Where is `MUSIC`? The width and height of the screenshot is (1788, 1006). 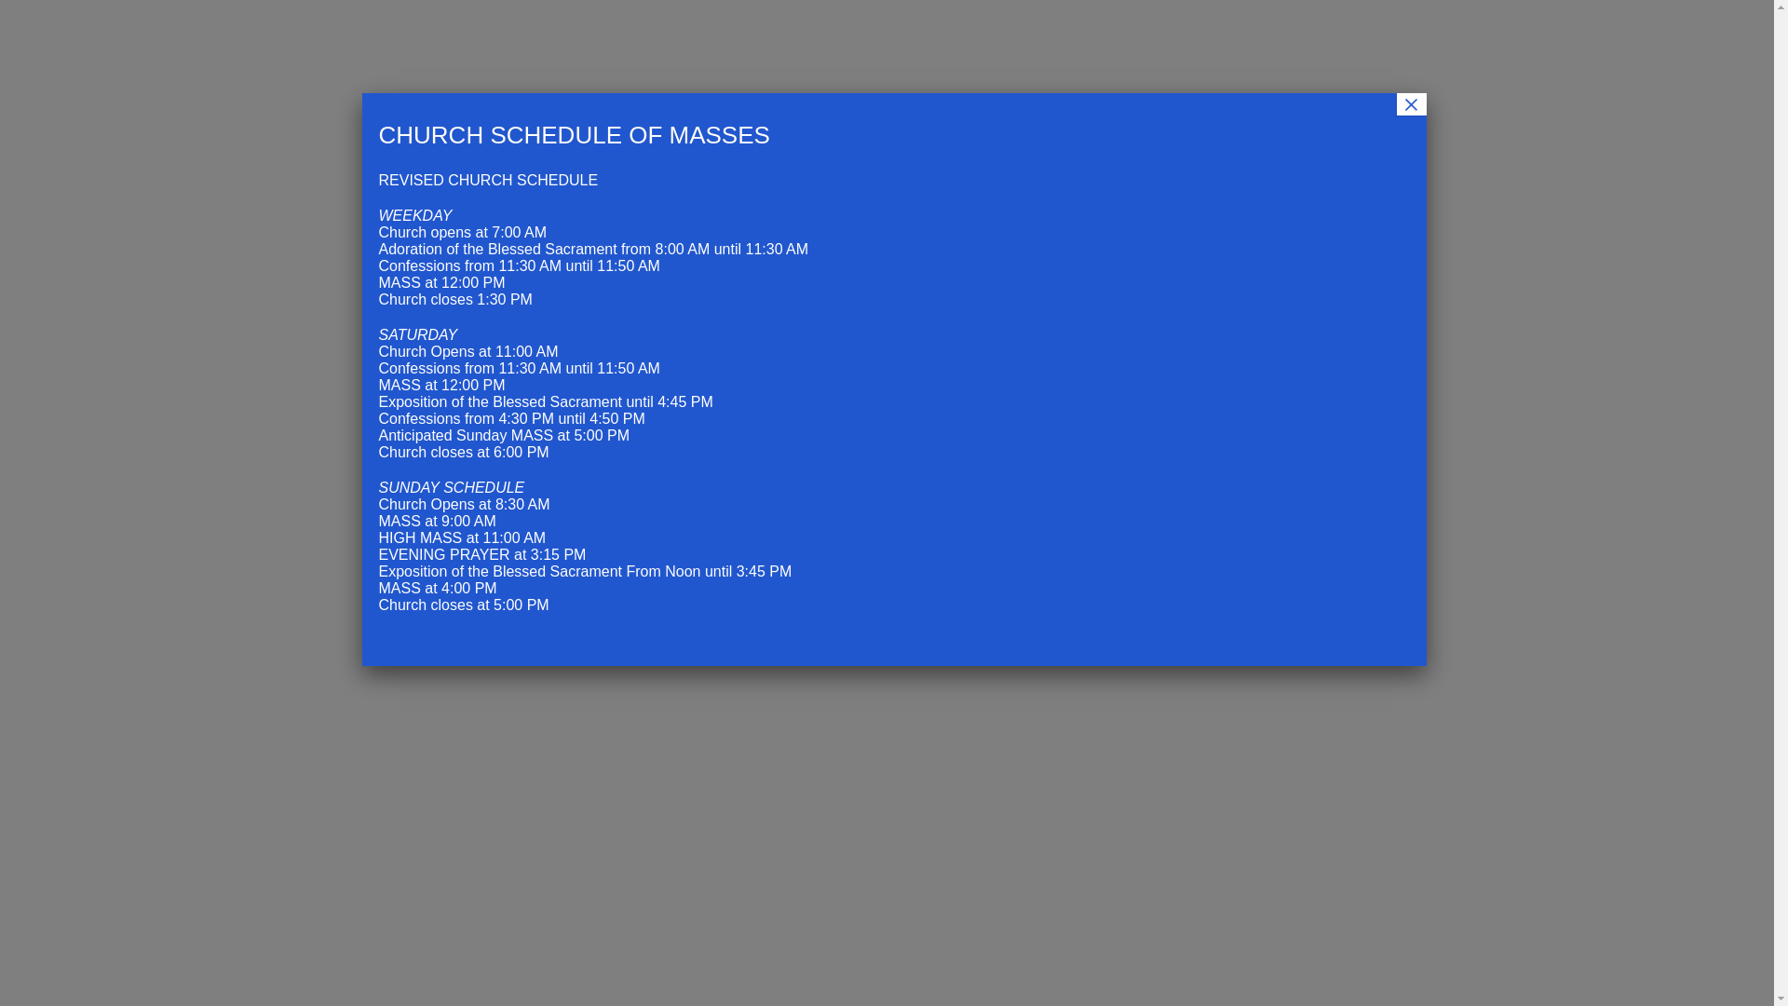
MUSIC is located at coordinates (805, 81).